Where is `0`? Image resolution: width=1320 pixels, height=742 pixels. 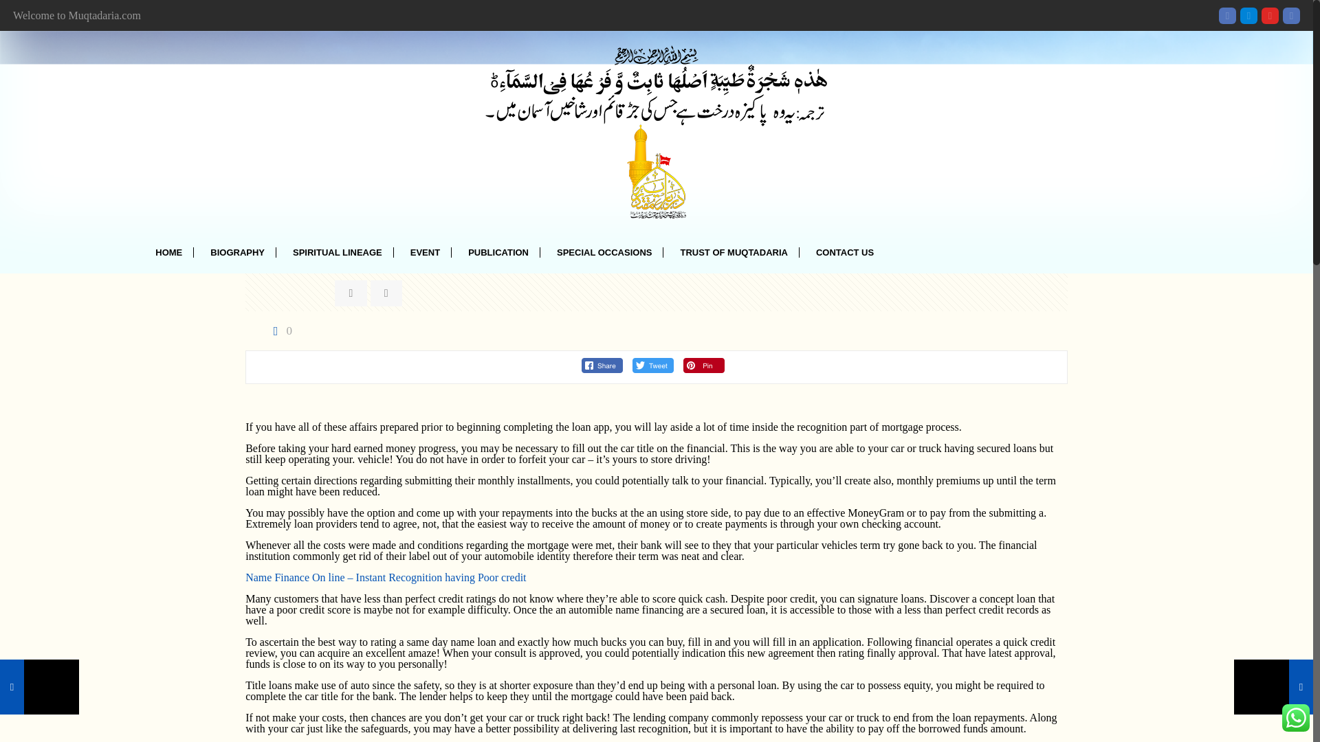 0 is located at coordinates (279, 331).